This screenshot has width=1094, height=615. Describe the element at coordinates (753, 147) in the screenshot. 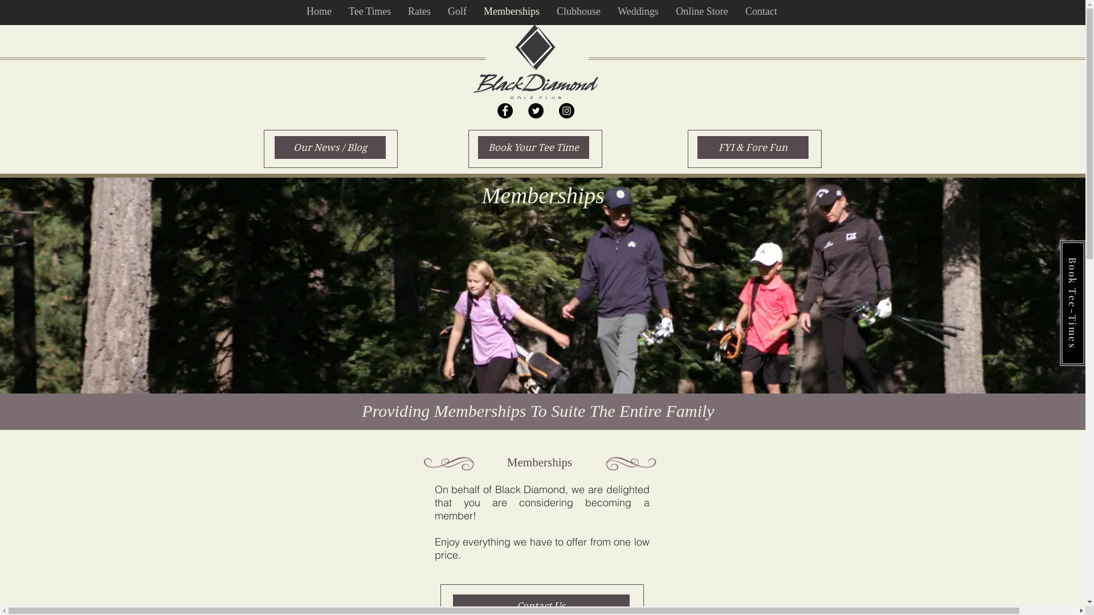

I see `FYI & Fore Fun` at that location.